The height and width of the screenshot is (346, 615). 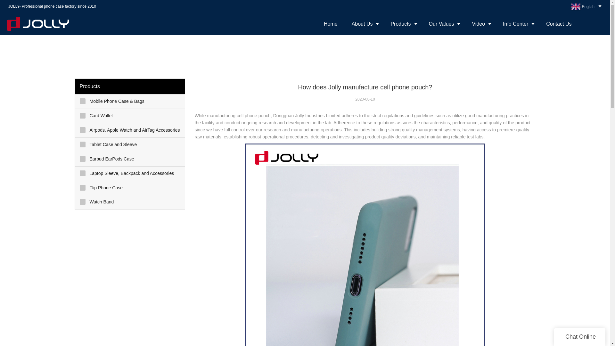 I want to click on Info Center, so click(x=517, y=24).